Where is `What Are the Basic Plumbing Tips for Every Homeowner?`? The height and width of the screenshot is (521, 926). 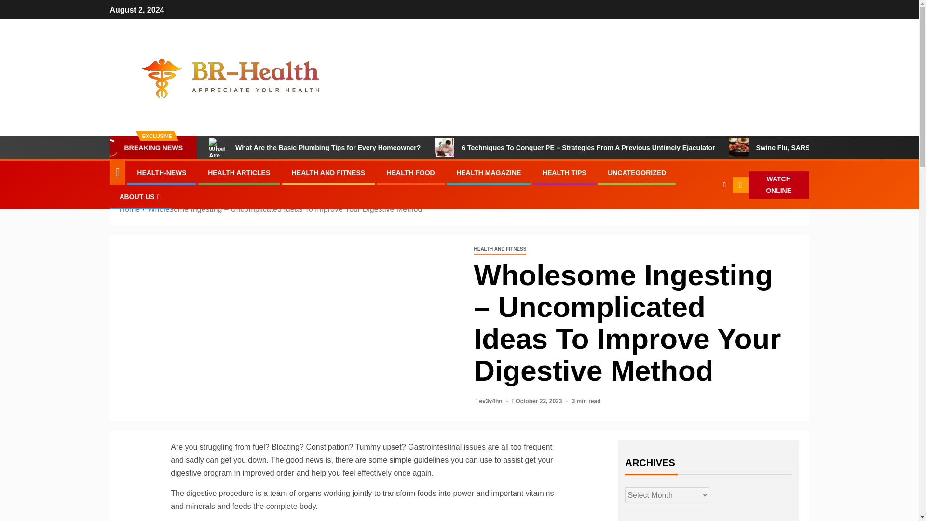 What Are the Basic Plumbing Tips for Every Homeowner? is located at coordinates (314, 148).